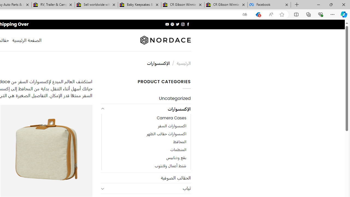 The width and height of the screenshot is (350, 197). I want to click on Restore, so click(331, 4).